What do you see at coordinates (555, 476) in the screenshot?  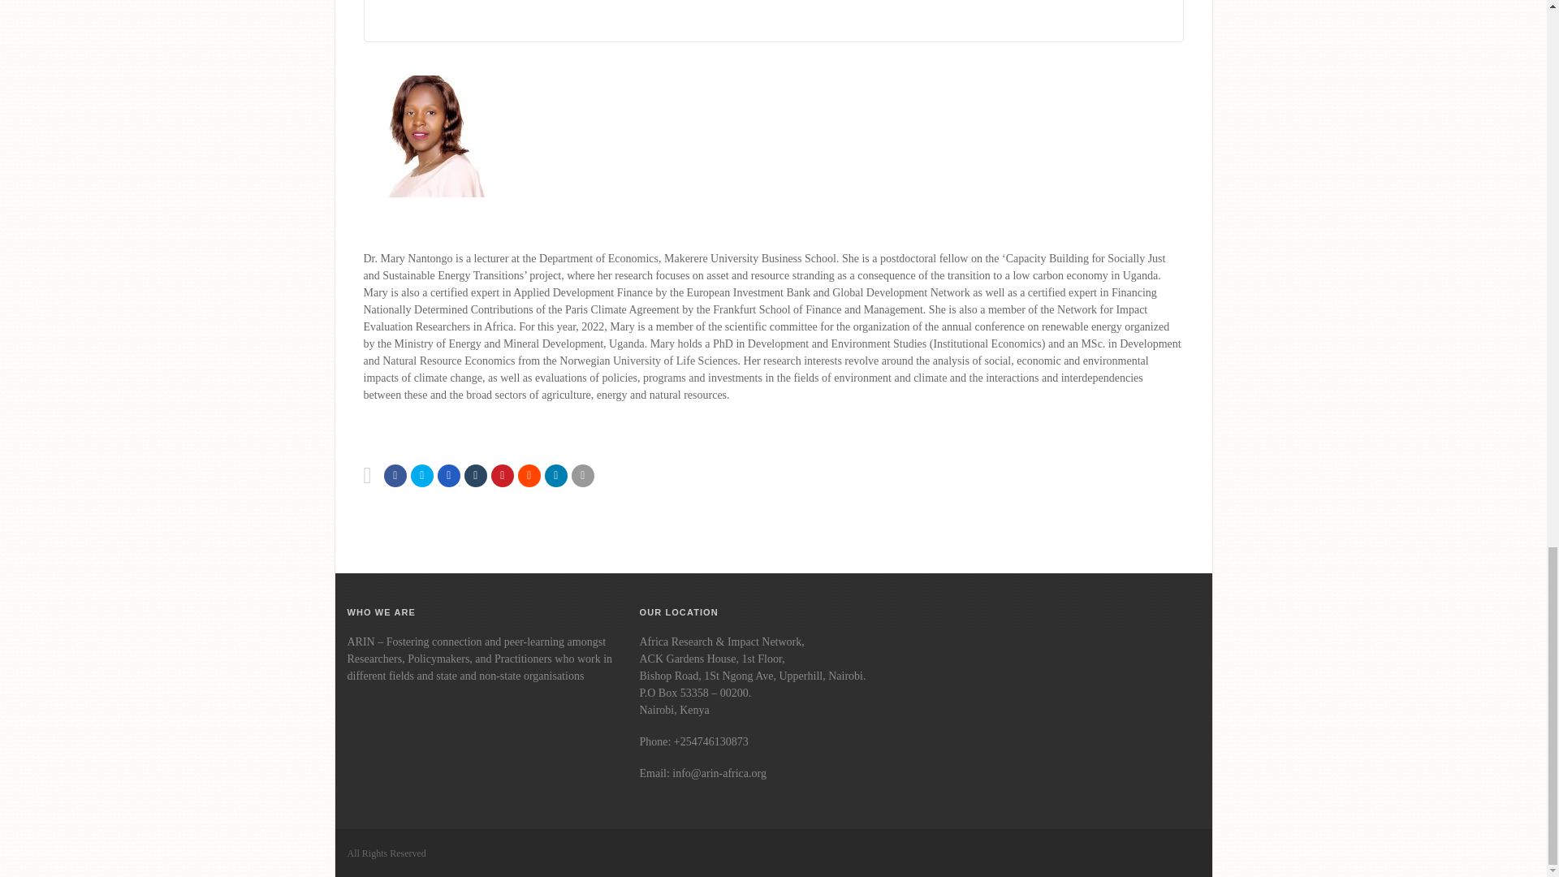 I see `Email` at bounding box center [555, 476].